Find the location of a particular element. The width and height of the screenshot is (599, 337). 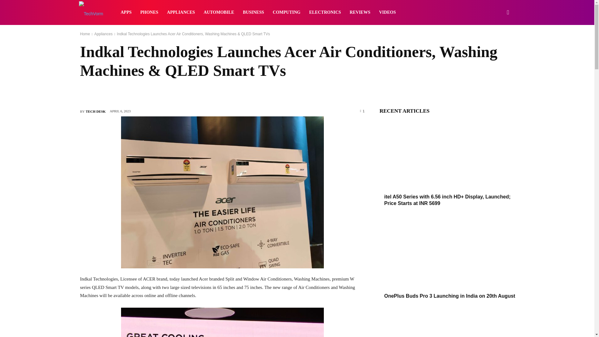

Technology news, as it happens! is located at coordinates (90, 13).